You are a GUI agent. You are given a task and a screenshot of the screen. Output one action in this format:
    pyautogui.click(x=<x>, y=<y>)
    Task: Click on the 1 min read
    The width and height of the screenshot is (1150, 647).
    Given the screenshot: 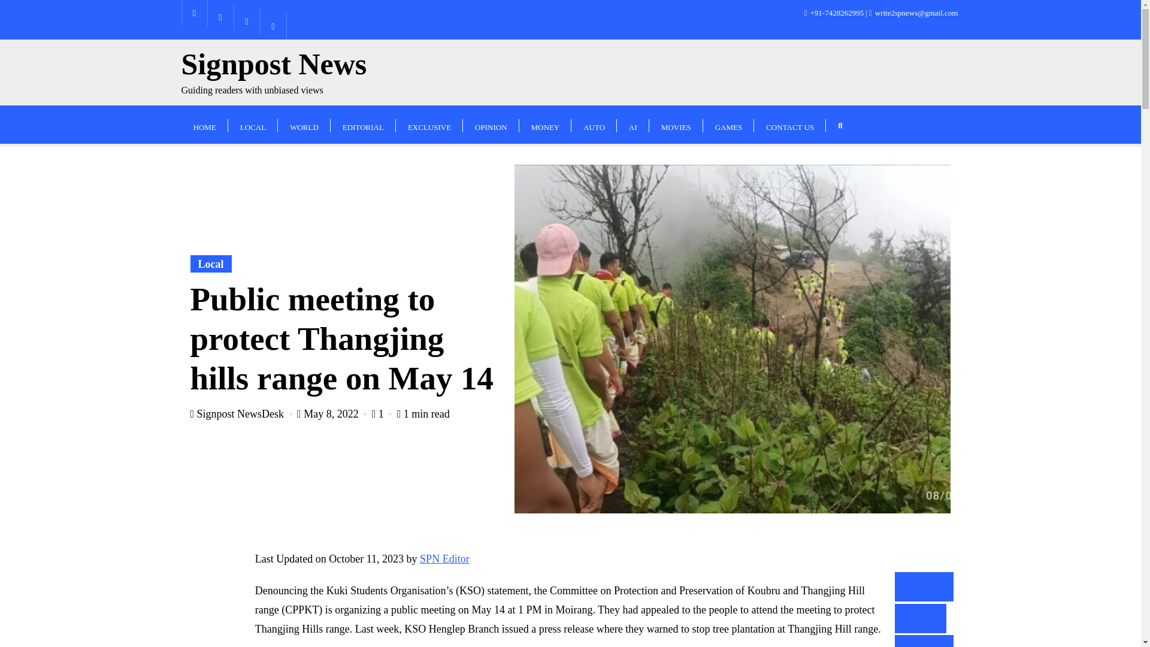 What is the action you would take?
    pyautogui.click(x=211, y=264)
    